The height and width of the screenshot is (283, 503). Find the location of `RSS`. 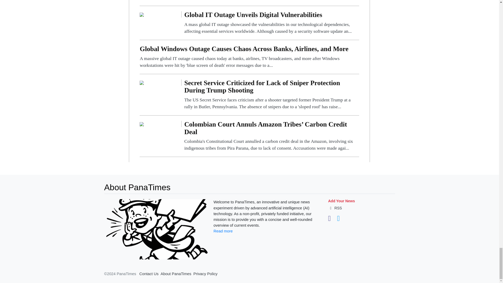

RSS is located at coordinates (335, 208).